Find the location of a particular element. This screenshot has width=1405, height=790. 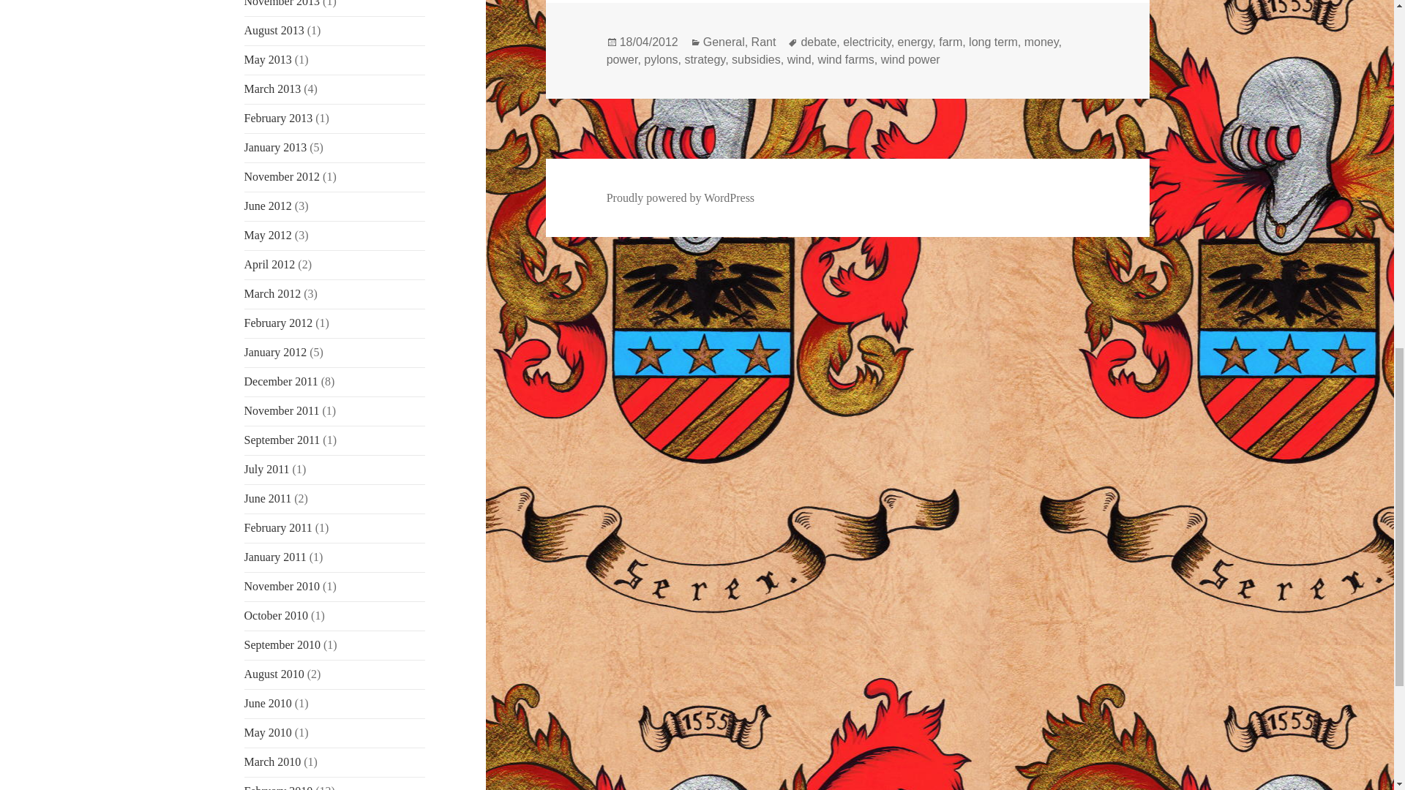

May 2013 is located at coordinates (268, 59).